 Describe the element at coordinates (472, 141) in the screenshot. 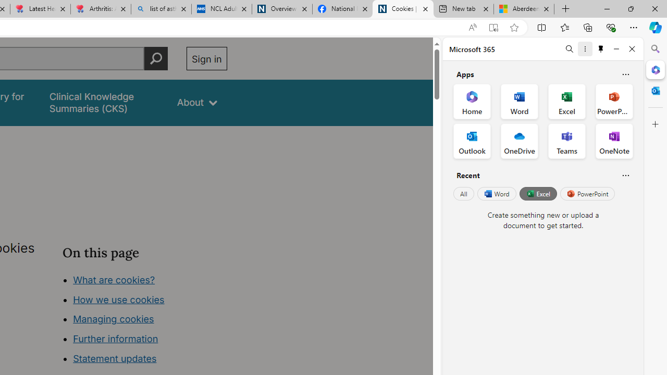

I see `Outlook Office App` at that location.